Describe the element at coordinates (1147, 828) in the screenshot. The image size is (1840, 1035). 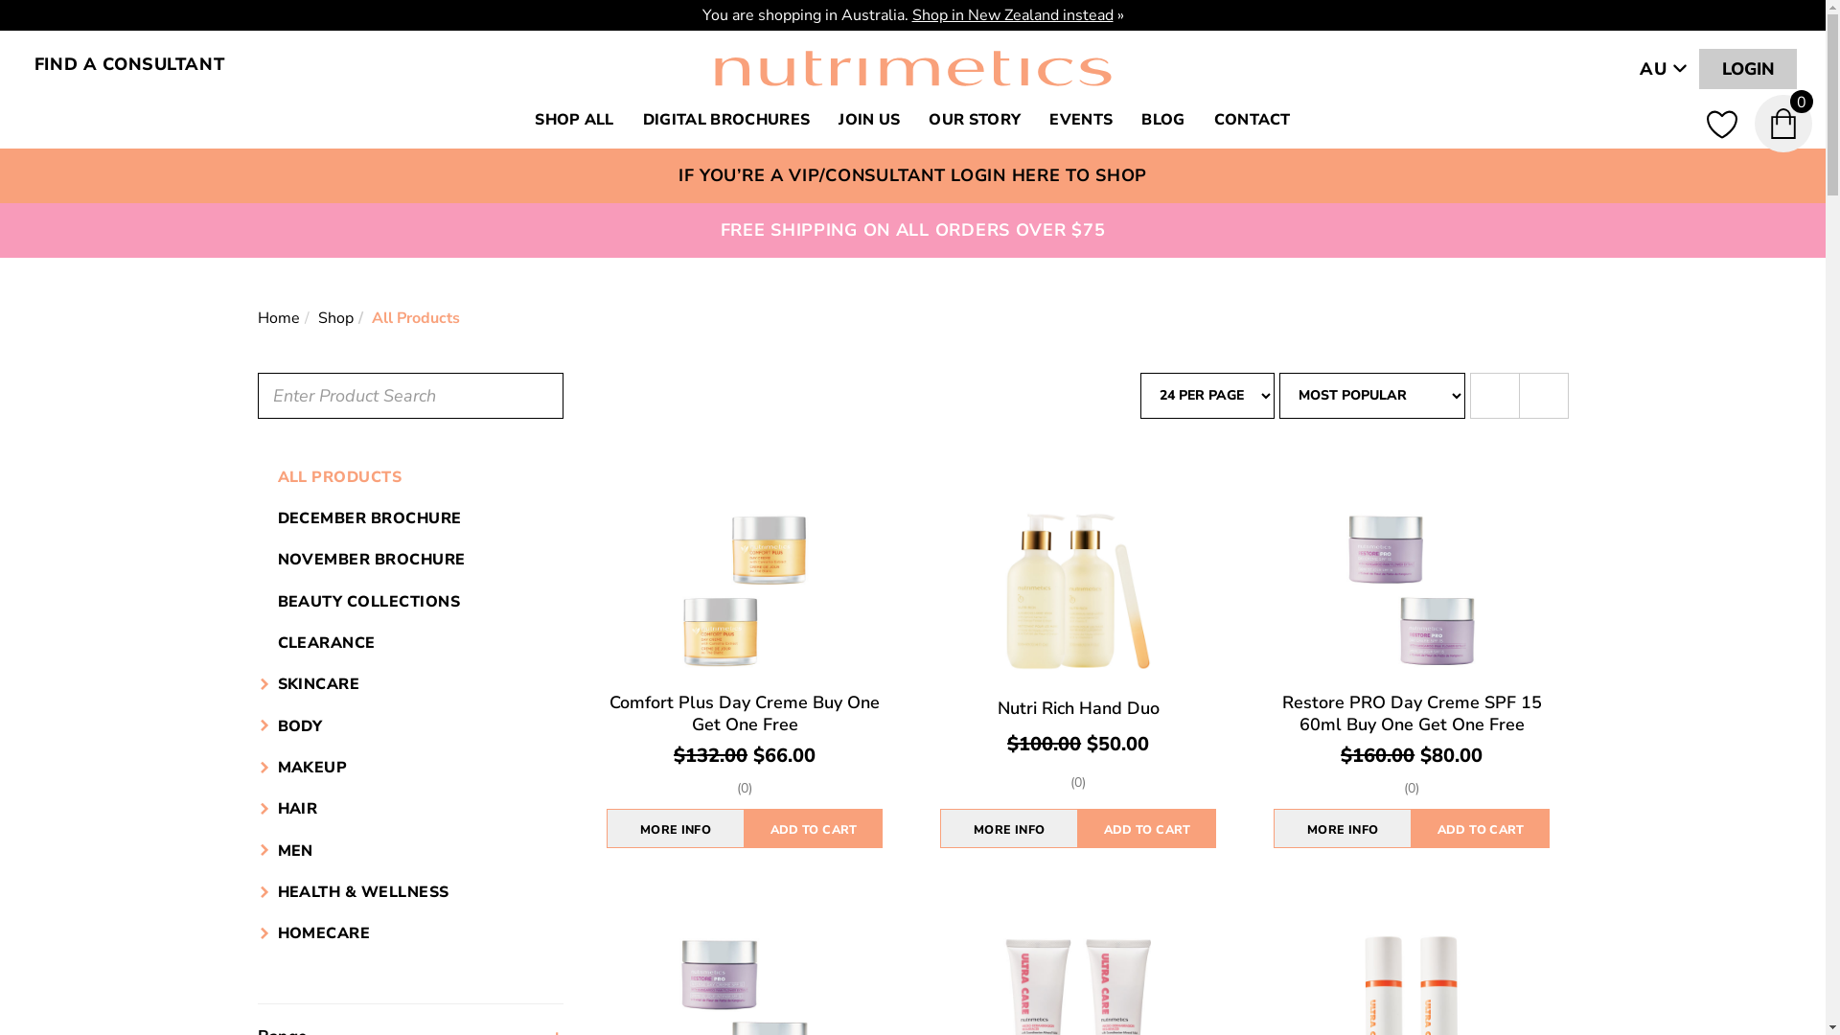
I see `ADD TO CART` at that location.